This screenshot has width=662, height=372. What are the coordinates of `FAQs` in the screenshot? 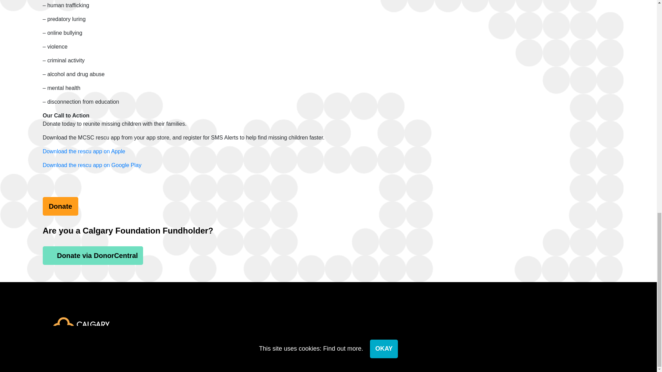 It's located at (244, 332).